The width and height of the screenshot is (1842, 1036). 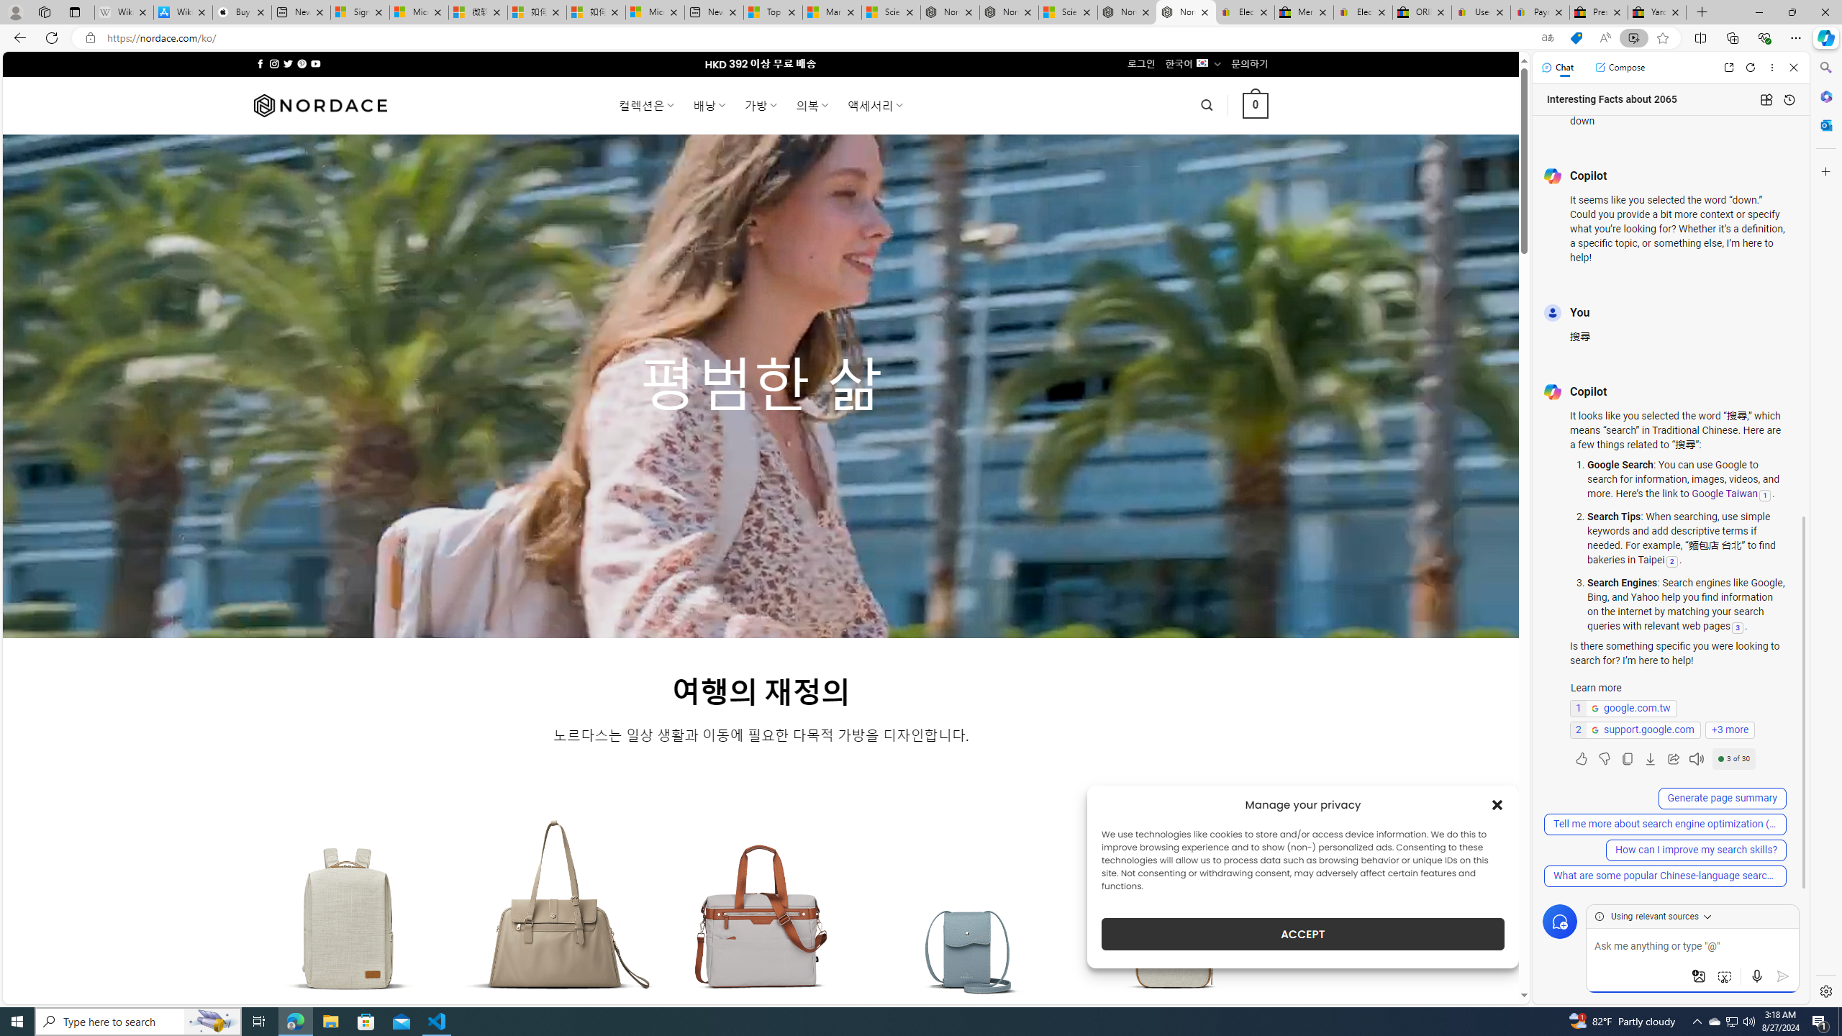 What do you see at coordinates (1576, 38) in the screenshot?
I see `This site has coupons! Shopping in Microsoft Edge` at bounding box center [1576, 38].